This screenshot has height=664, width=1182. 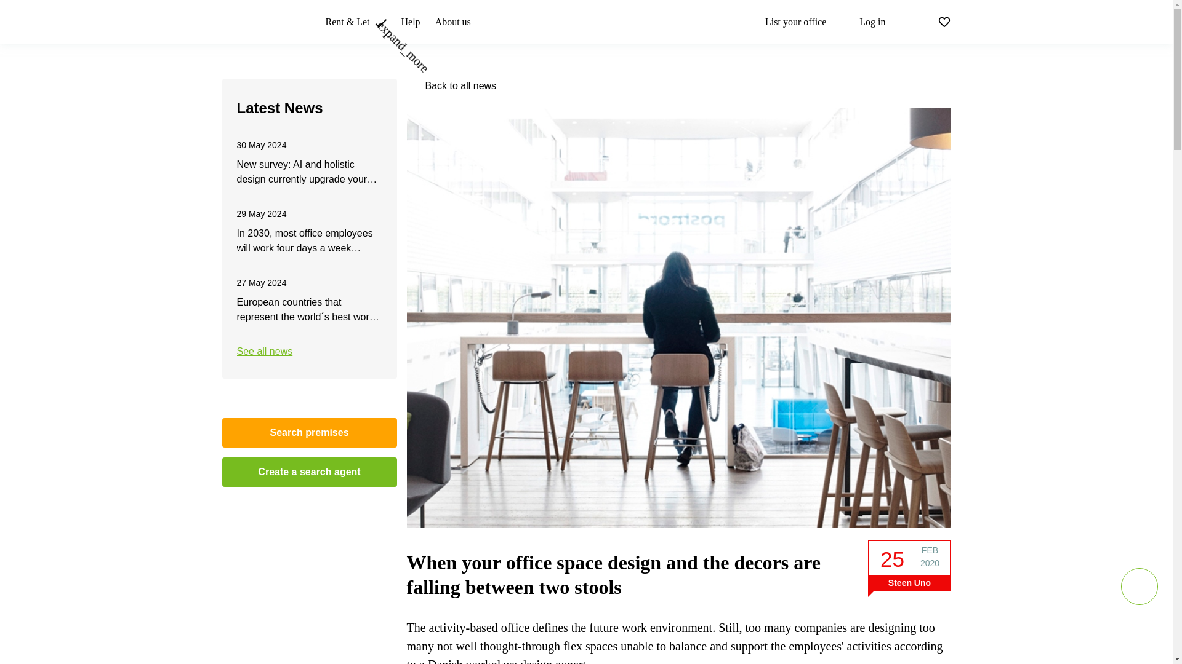 I want to click on Log in, so click(x=863, y=22).